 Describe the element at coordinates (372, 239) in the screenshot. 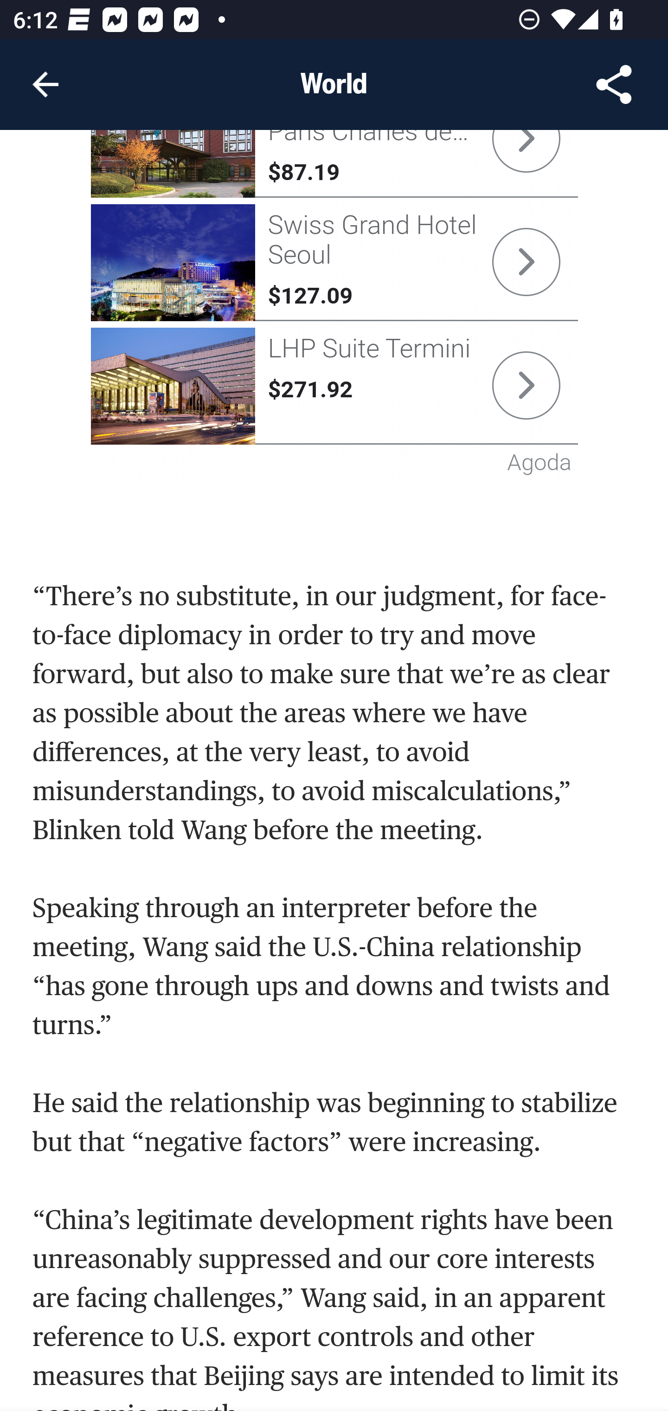

I see `Swiss Grand Hotel Seoul Swiss Grand Hotel Seoul` at that location.